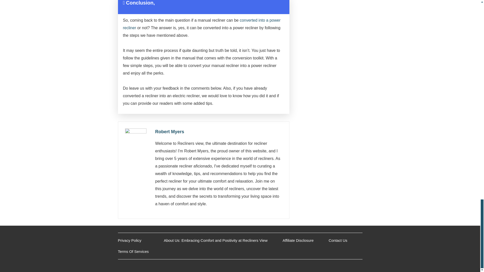 This screenshot has height=272, width=484. I want to click on Affiliate Disclosure, so click(298, 240).